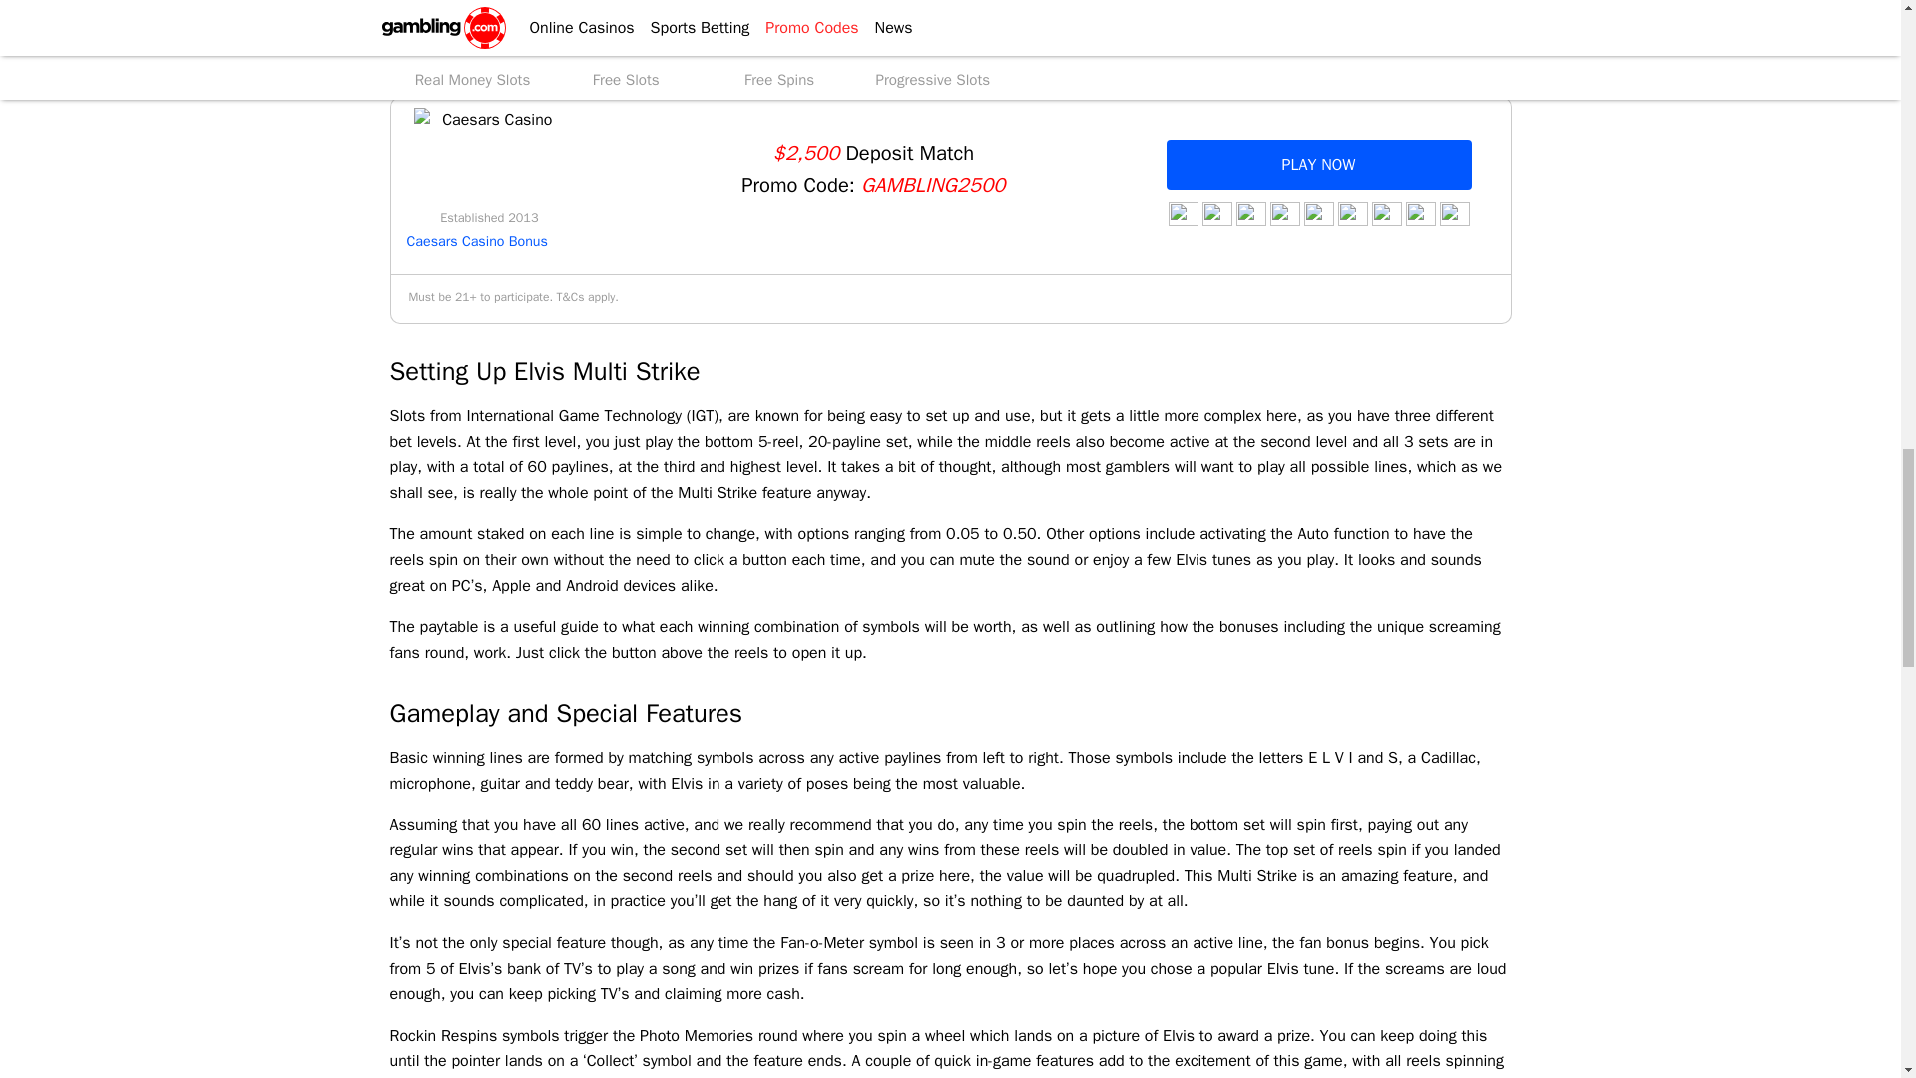  Describe the element at coordinates (1249, 213) in the screenshot. I see `NETELLER` at that location.